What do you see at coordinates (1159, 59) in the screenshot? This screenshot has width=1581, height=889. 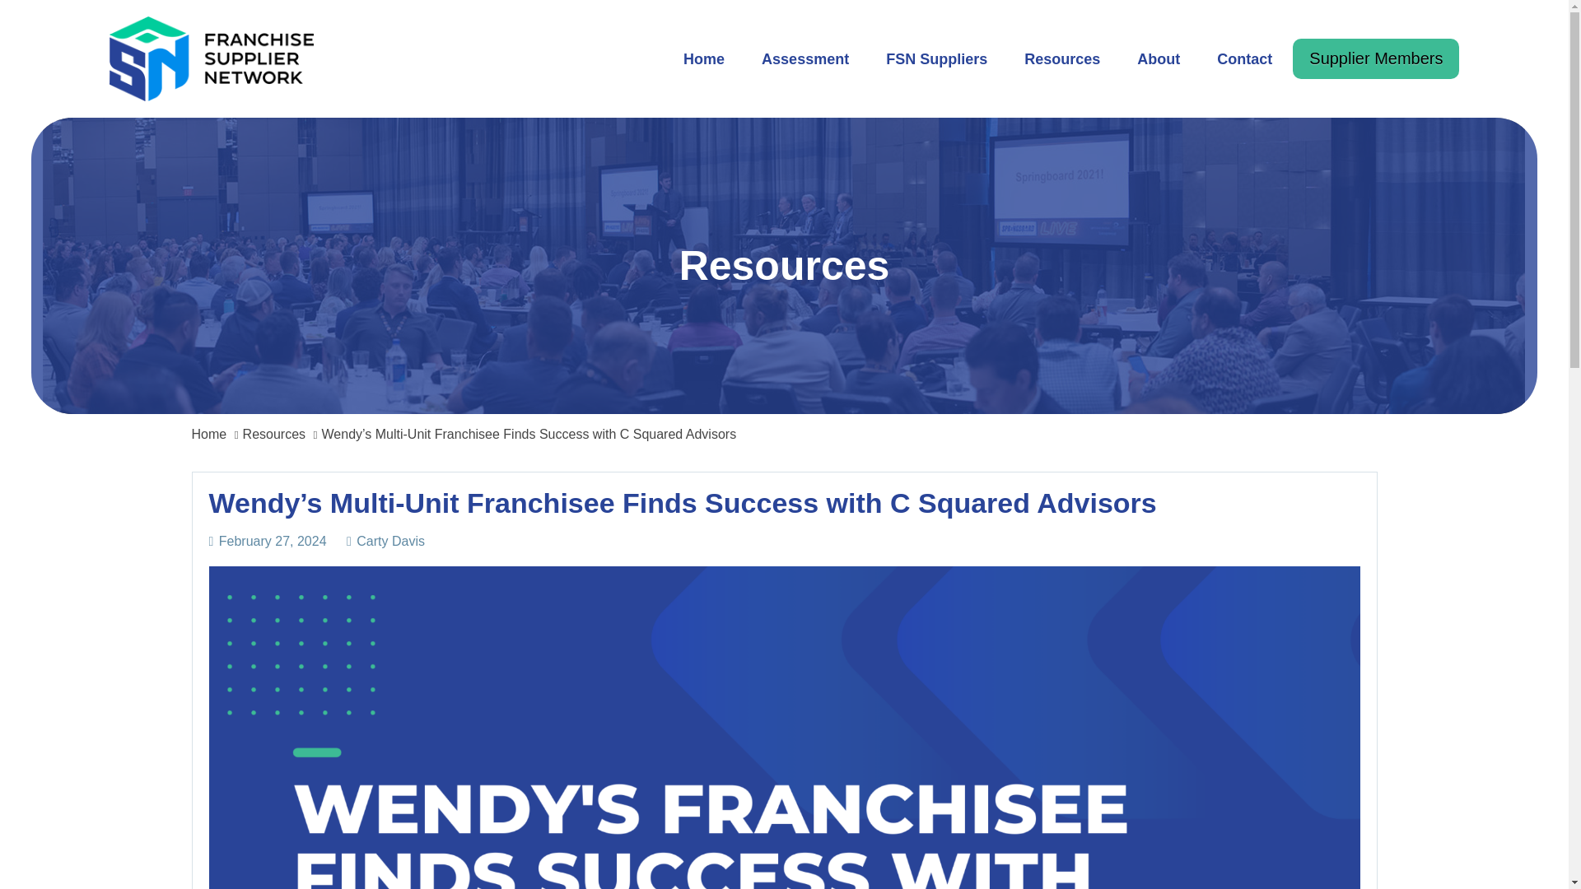 I see `About` at bounding box center [1159, 59].